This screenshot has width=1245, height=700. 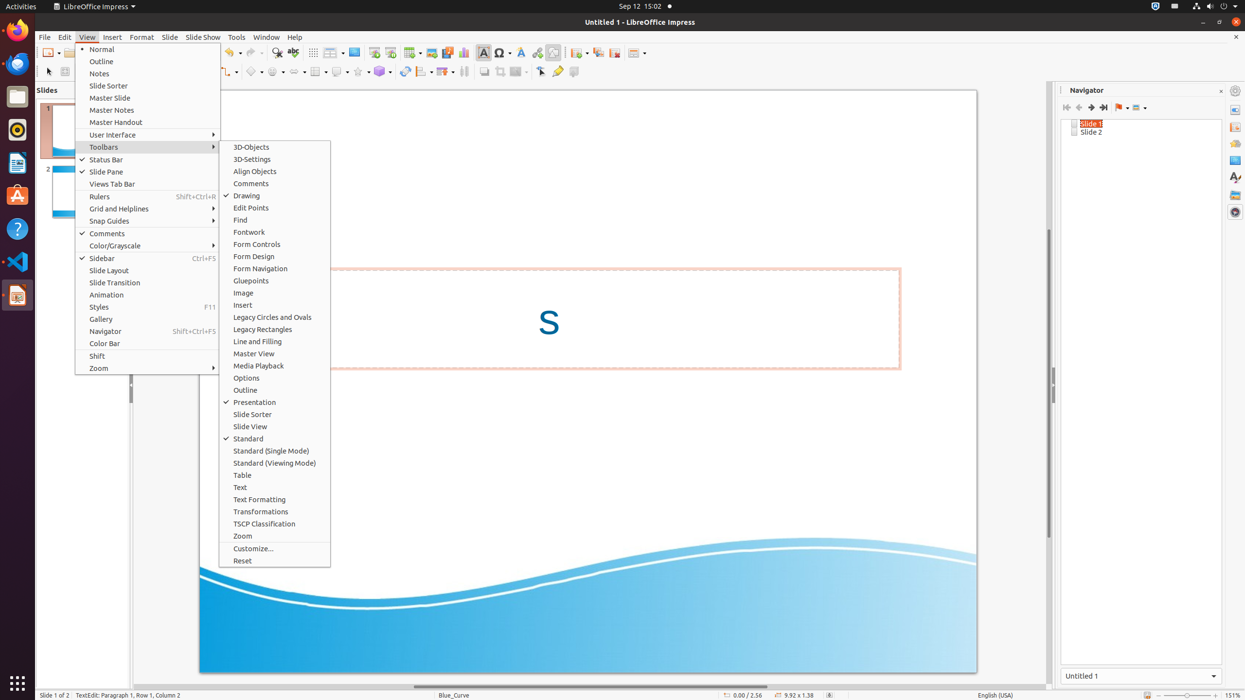 I want to click on LibreOffice Impress, so click(x=18, y=295).